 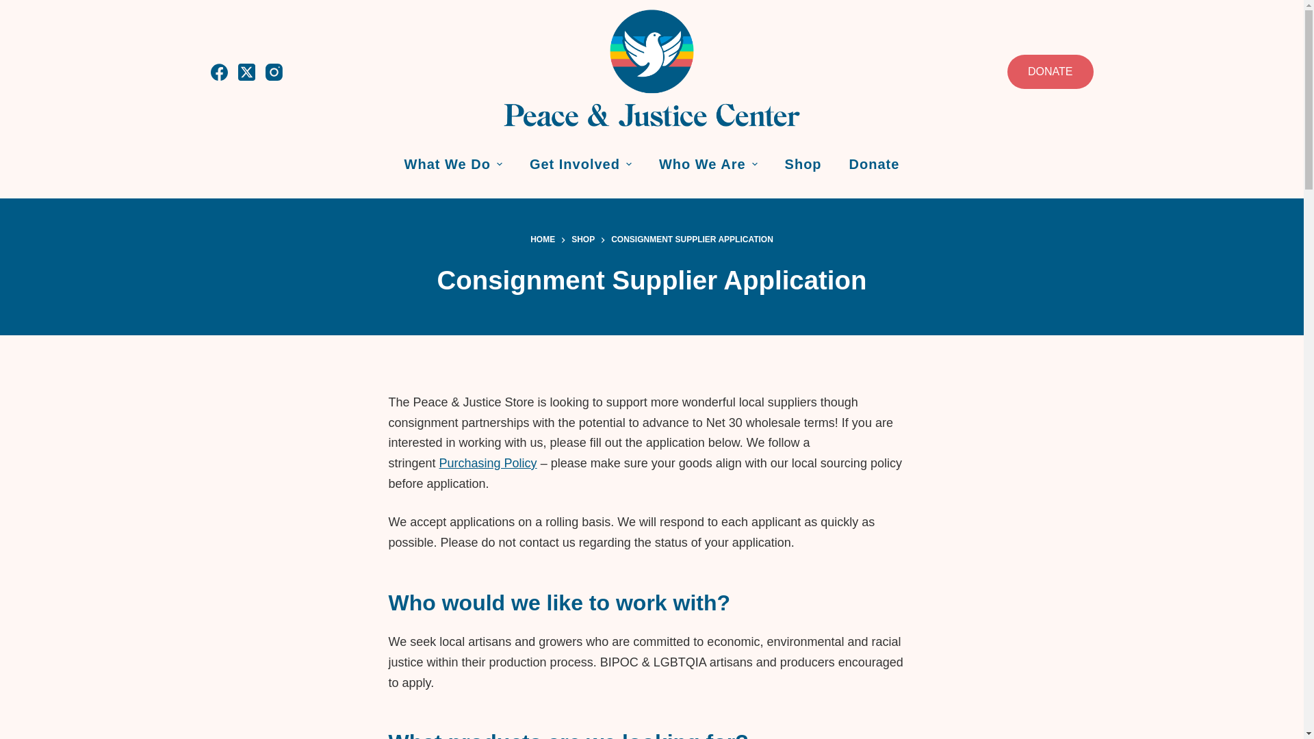 What do you see at coordinates (580, 164) in the screenshot?
I see `Get Involved` at bounding box center [580, 164].